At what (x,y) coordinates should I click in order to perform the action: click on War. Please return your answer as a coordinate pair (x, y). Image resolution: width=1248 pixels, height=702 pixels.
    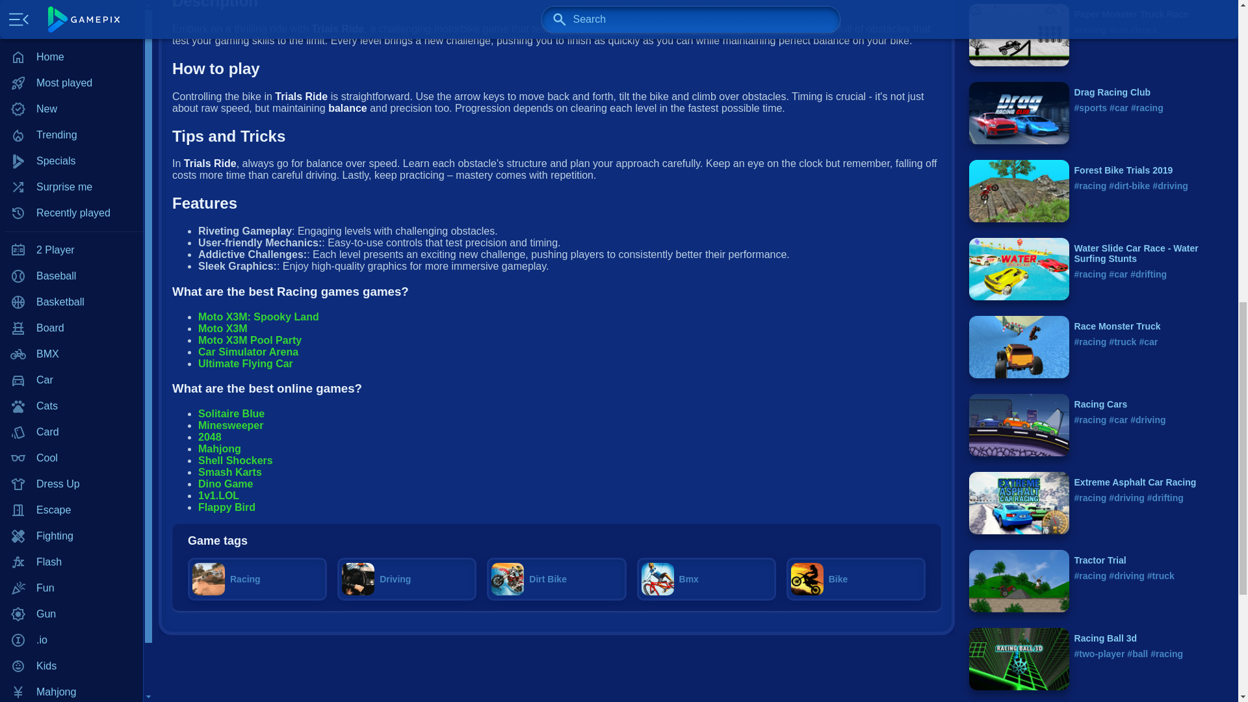
    Looking at the image, I should click on (71, 276).